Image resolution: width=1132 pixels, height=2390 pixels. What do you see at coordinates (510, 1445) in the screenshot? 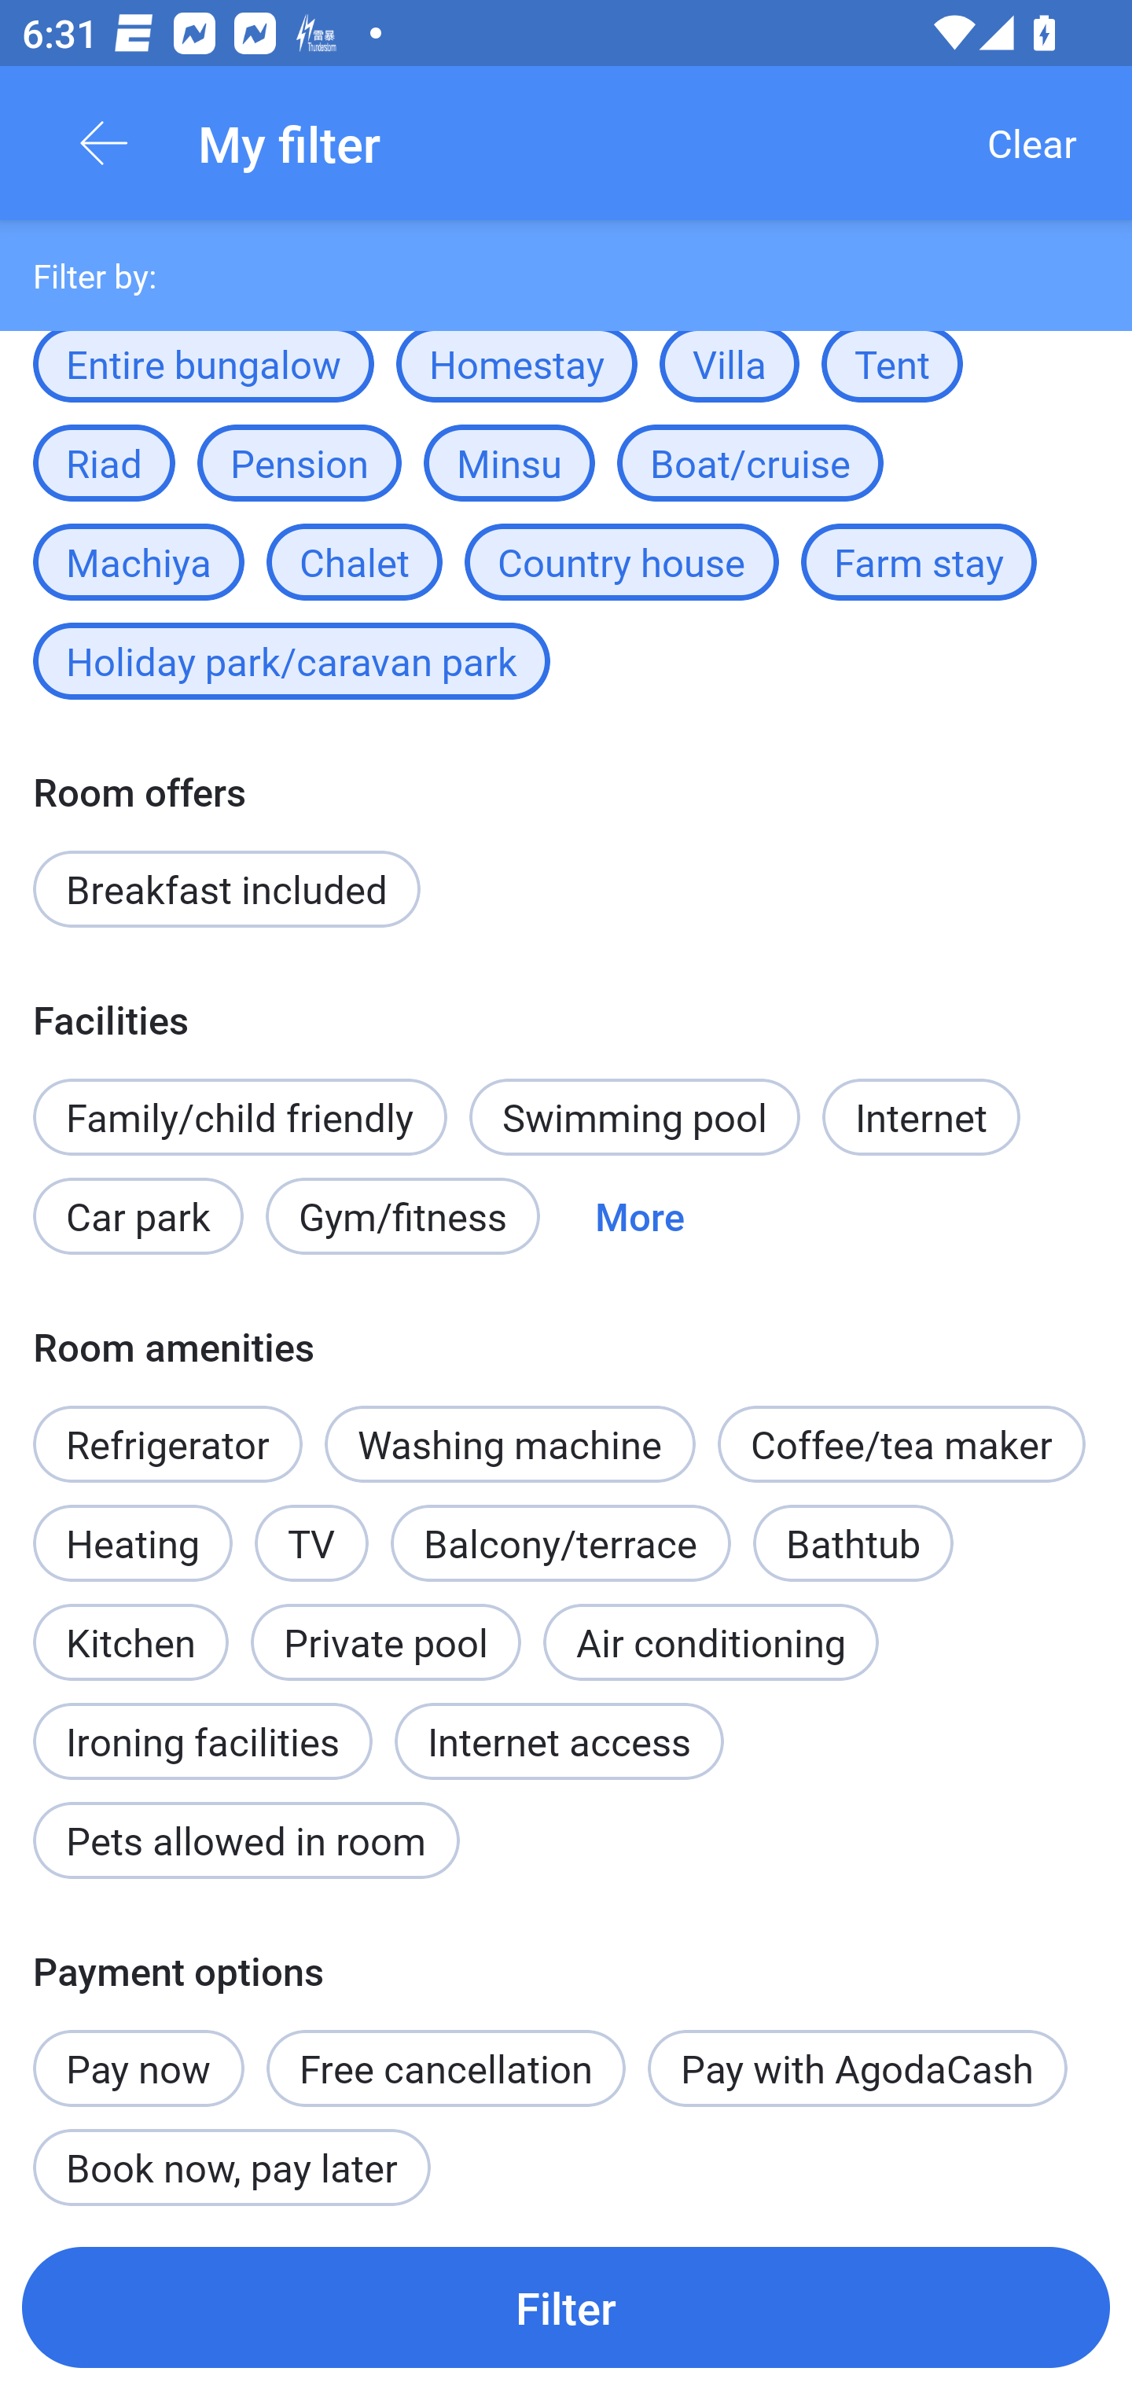
I see `Washing machine` at bounding box center [510, 1445].